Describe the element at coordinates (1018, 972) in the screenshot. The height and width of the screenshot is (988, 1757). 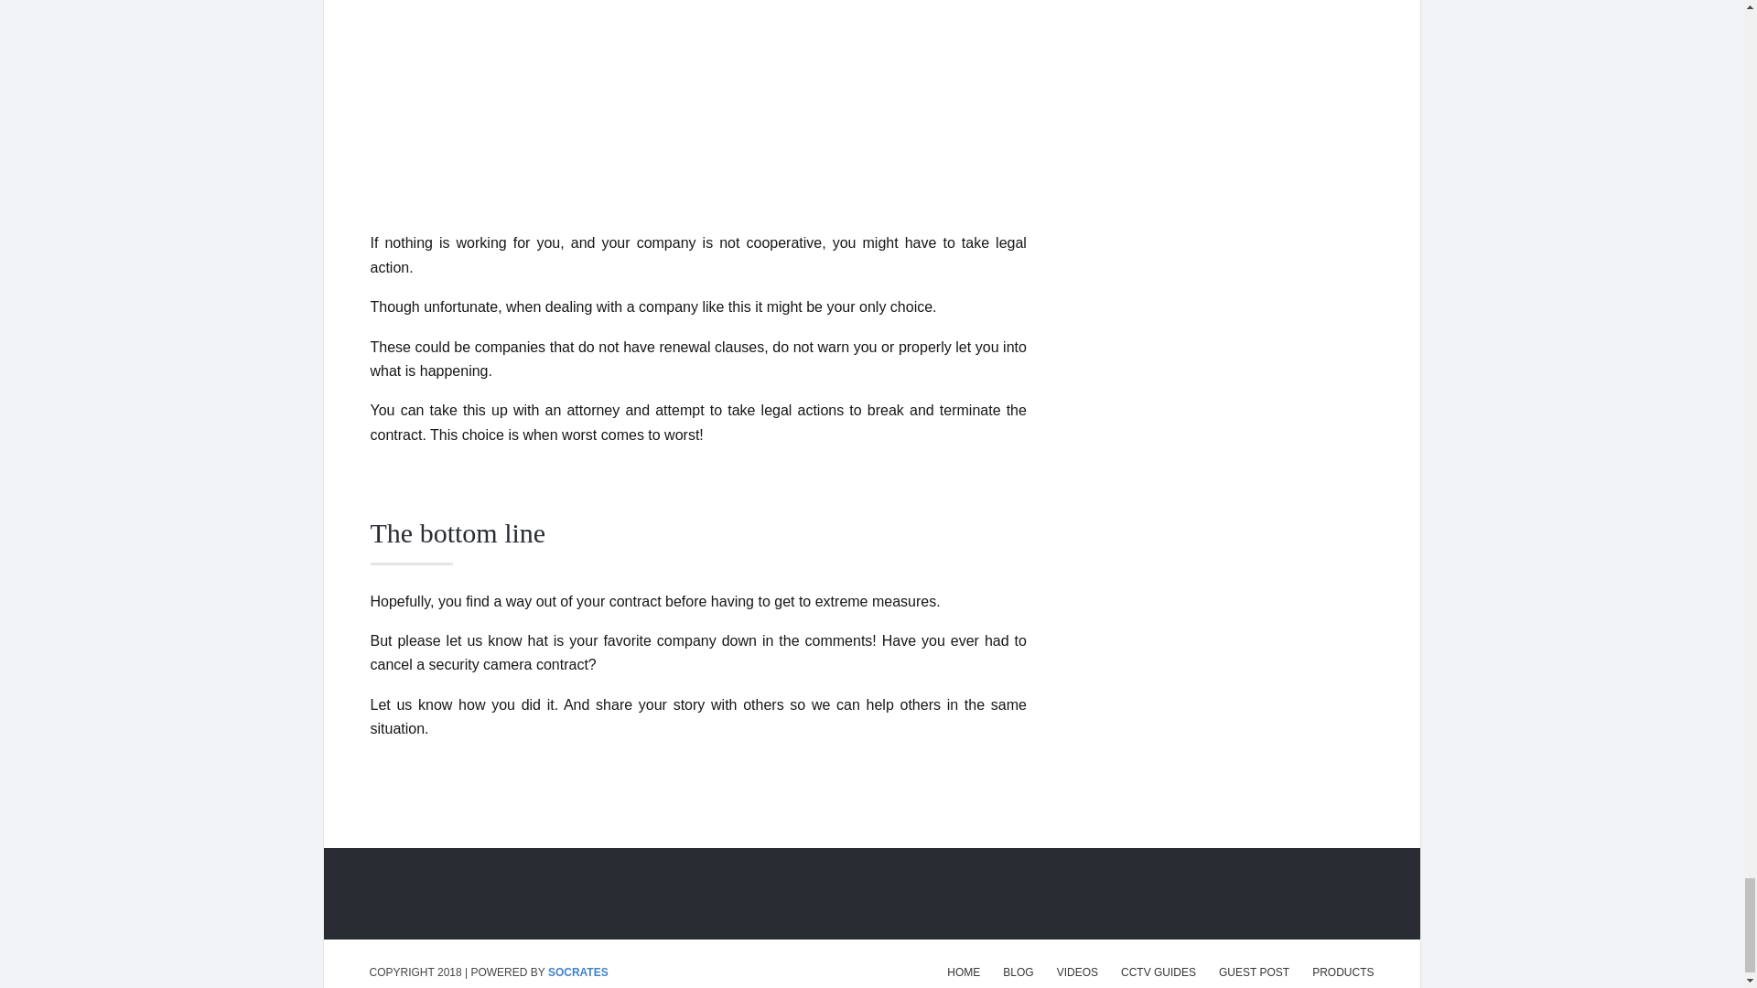
I see `BLOG` at that location.